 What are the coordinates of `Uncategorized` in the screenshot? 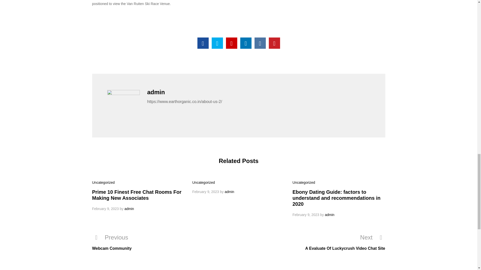 It's located at (304, 182).